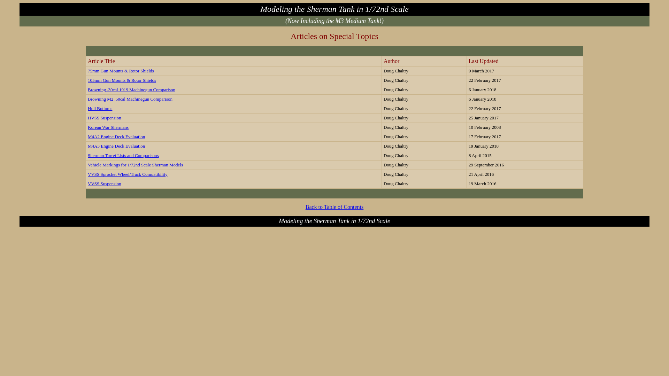 This screenshot has height=376, width=669. I want to click on VVSS Suspension, so click(105, 183).